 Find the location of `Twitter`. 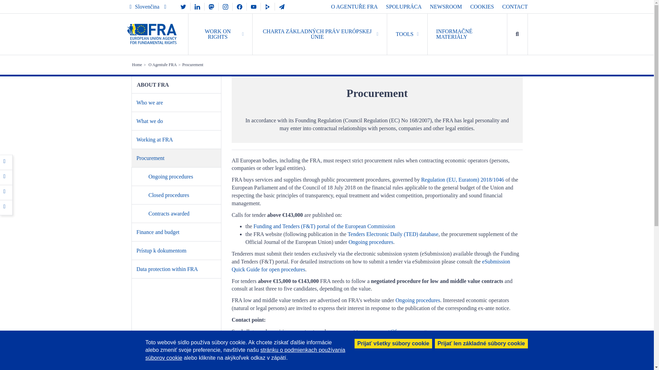

Twitter is located at coordinates (6, 176).